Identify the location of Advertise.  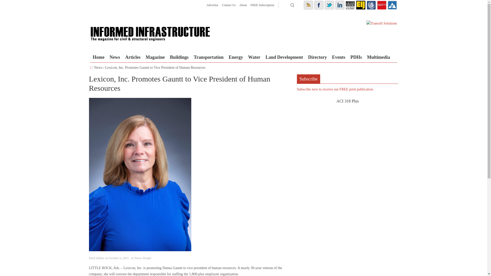
(212, 5).